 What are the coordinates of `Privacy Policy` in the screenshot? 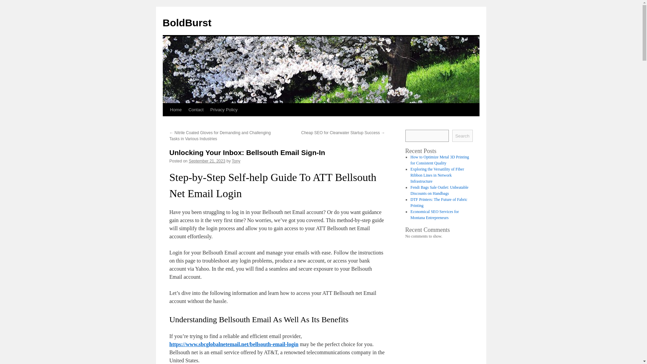 It's located at (224, 110).